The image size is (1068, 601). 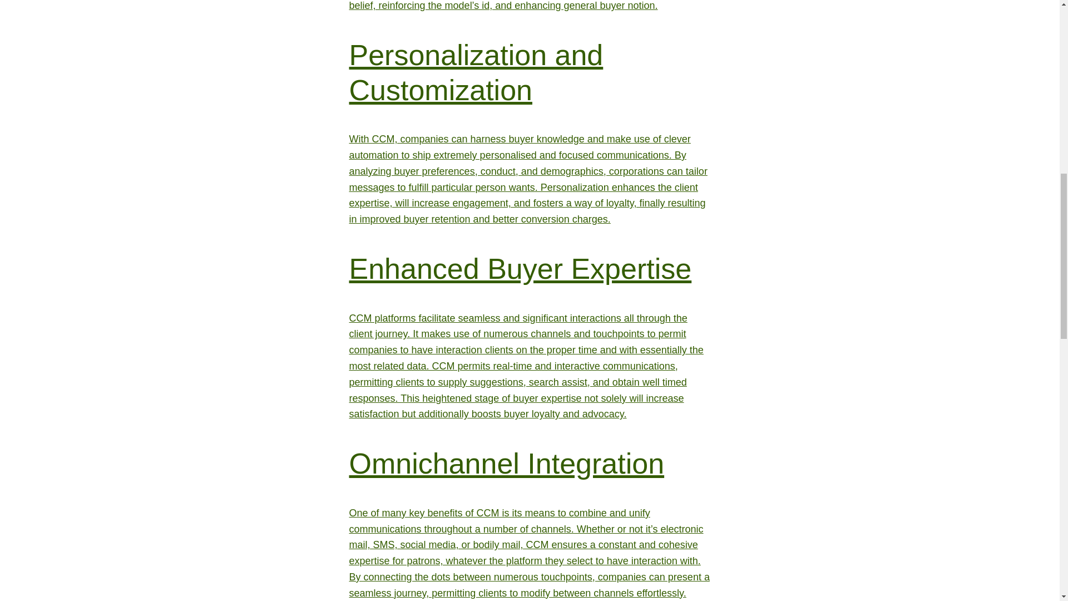 I want to click on Enhanced Buyer Expertise, so click(x=521, y=268).